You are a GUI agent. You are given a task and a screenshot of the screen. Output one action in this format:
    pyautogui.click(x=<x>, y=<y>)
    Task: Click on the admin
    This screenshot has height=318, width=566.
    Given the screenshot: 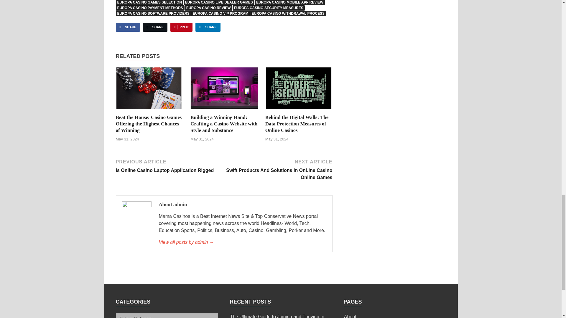 What is the action you would take?
    pyautogui.click(x=242, y=242)
    